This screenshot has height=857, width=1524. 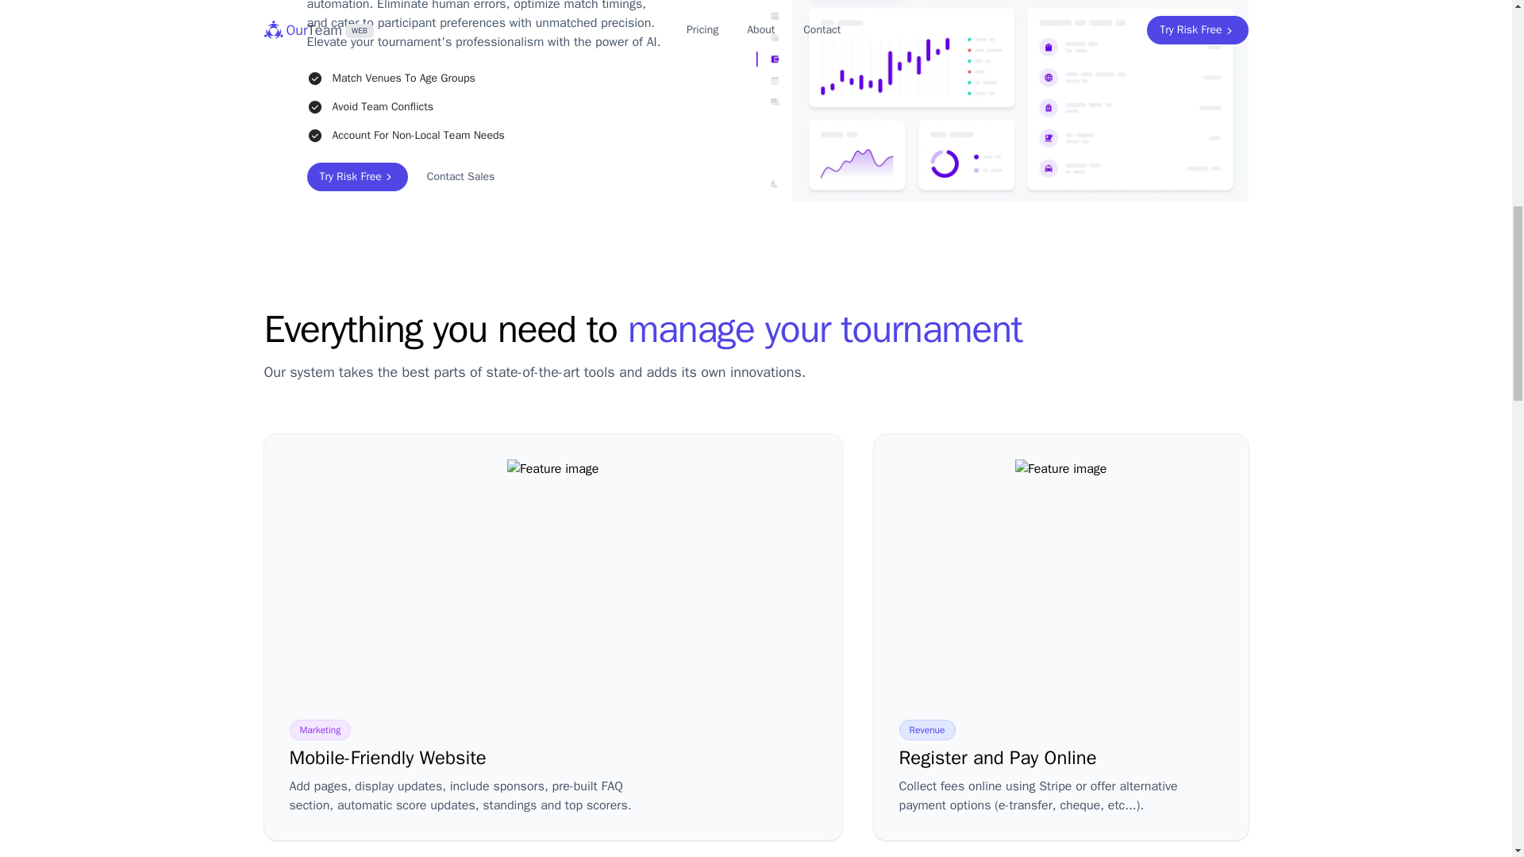 What do you see at coordinates (460, 176) in the screenshot?
I see `Contact Sales` at bounding box center [460, 176].